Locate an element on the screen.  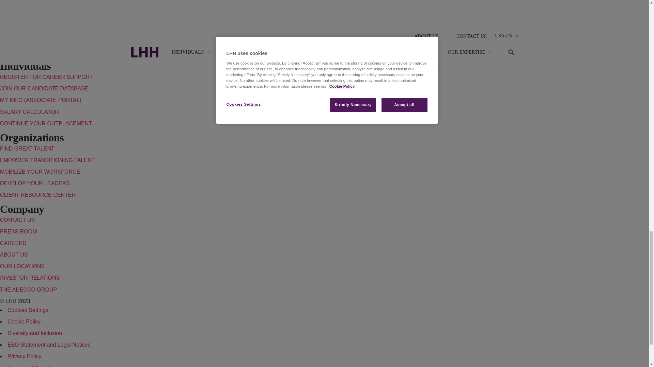
THE ADECCO GROUP is located at coordinates (29, 290).